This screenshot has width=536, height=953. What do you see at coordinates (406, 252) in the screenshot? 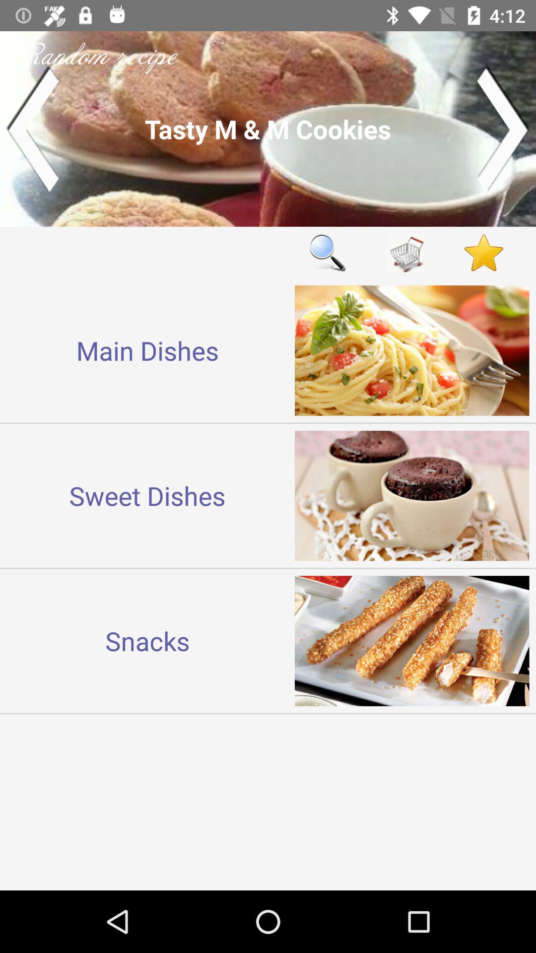
I see `go to microwave` at bounding box center [406, 252].